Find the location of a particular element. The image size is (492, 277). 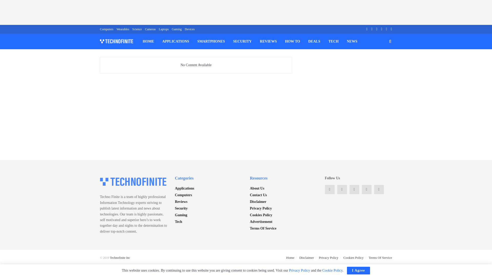

Advertisement is located at coordinates (348, 103).